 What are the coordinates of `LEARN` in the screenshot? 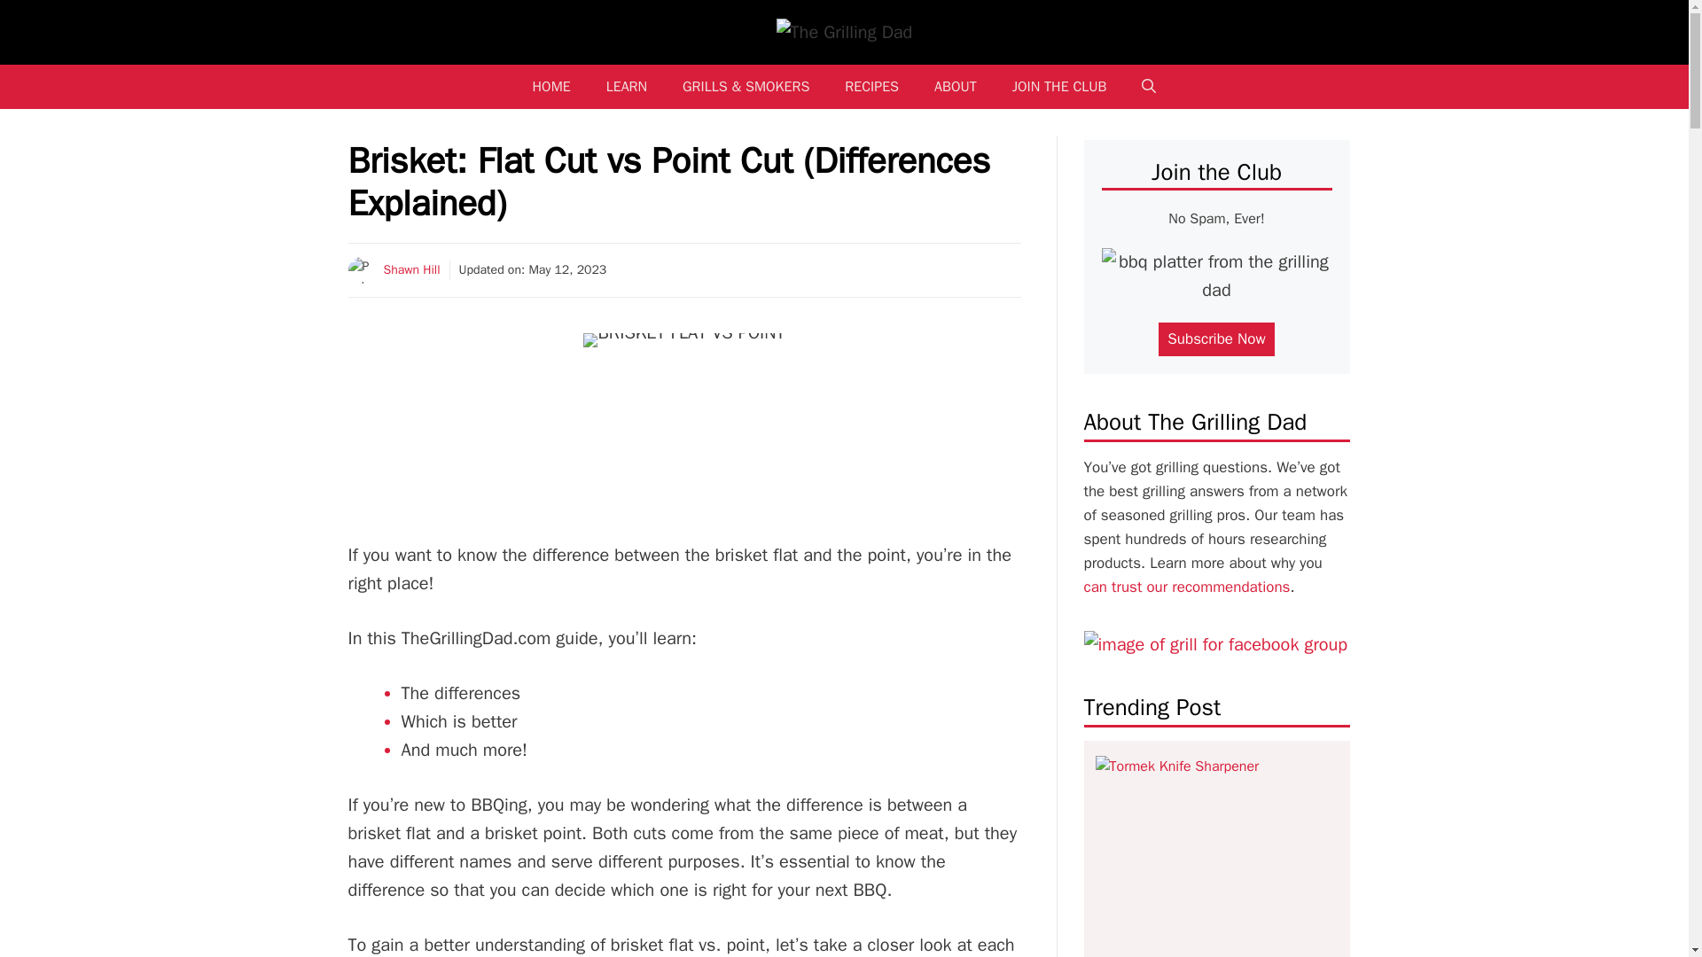 It's located at (627, 87).